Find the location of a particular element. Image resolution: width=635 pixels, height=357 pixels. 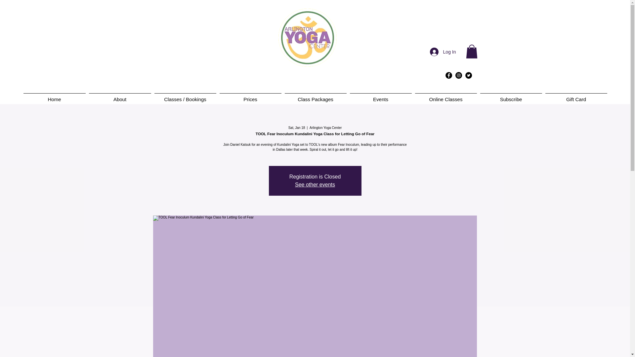

Subscribe is located at coordinates (511, 97).